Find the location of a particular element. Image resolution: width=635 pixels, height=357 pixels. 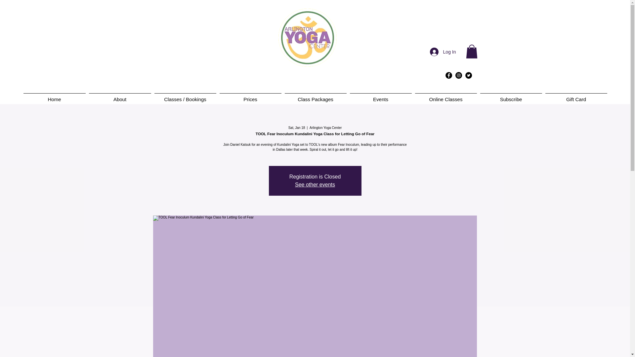

Subscribe is located at coordinates (511, 97).